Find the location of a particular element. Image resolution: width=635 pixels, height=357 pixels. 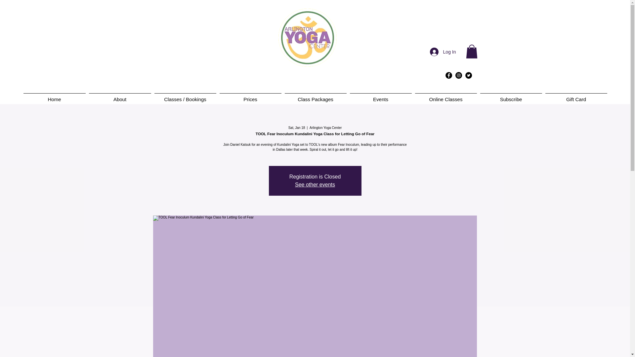

Subscribe is located at coordinates (511, 97).